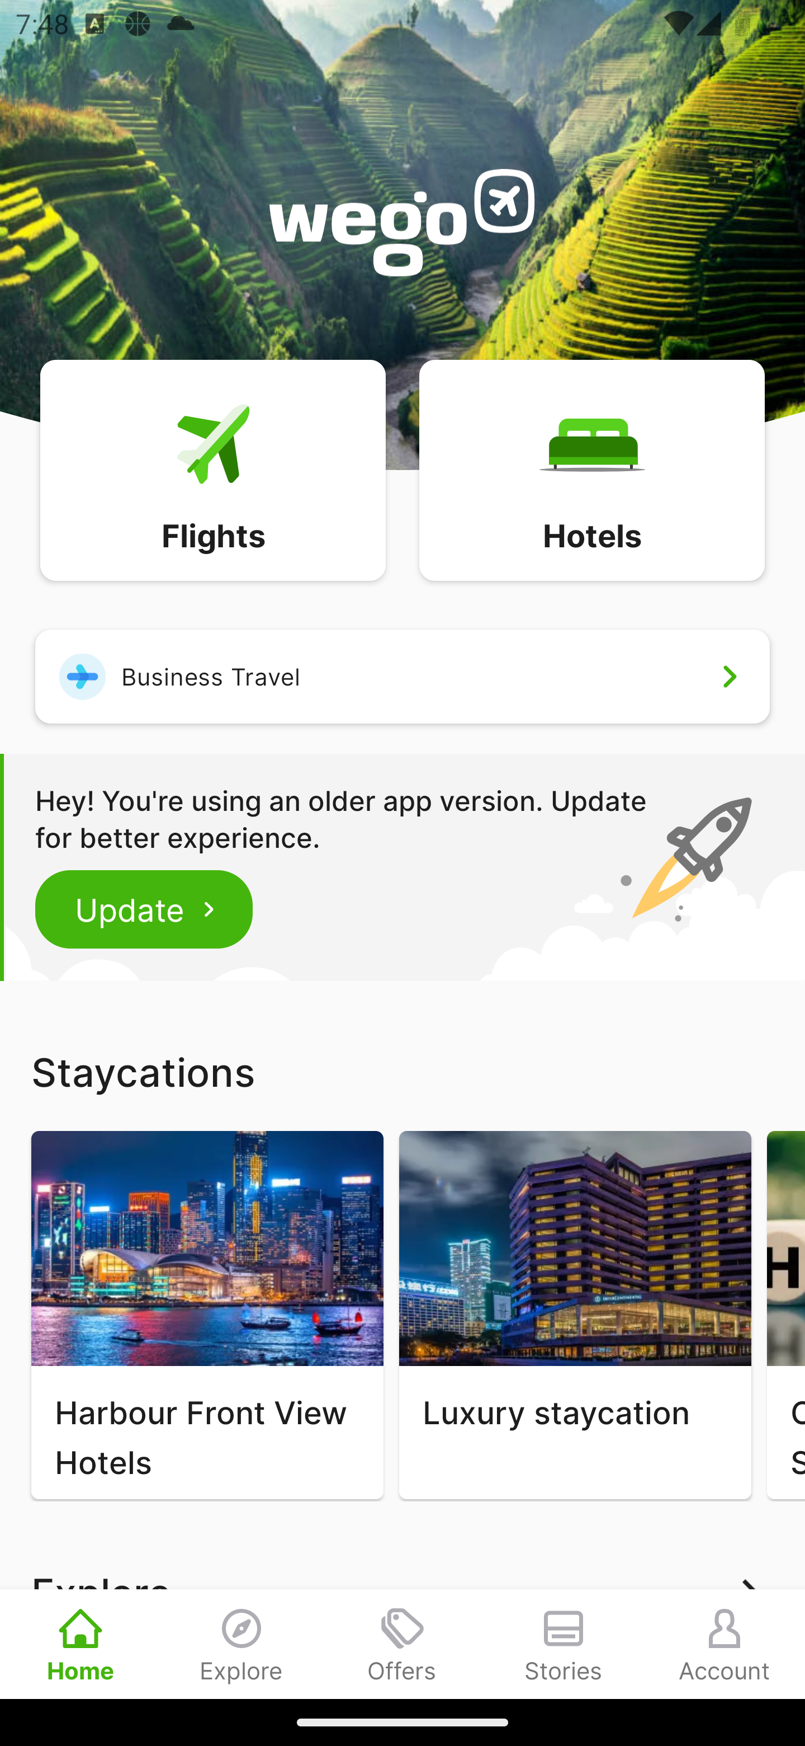 Image resolution: width=805 pixels, height=1746 pixels. What do you see at coordinates (241, 1644) in the screenshot?
I see `Explore` at bounding box center [241, 1644].